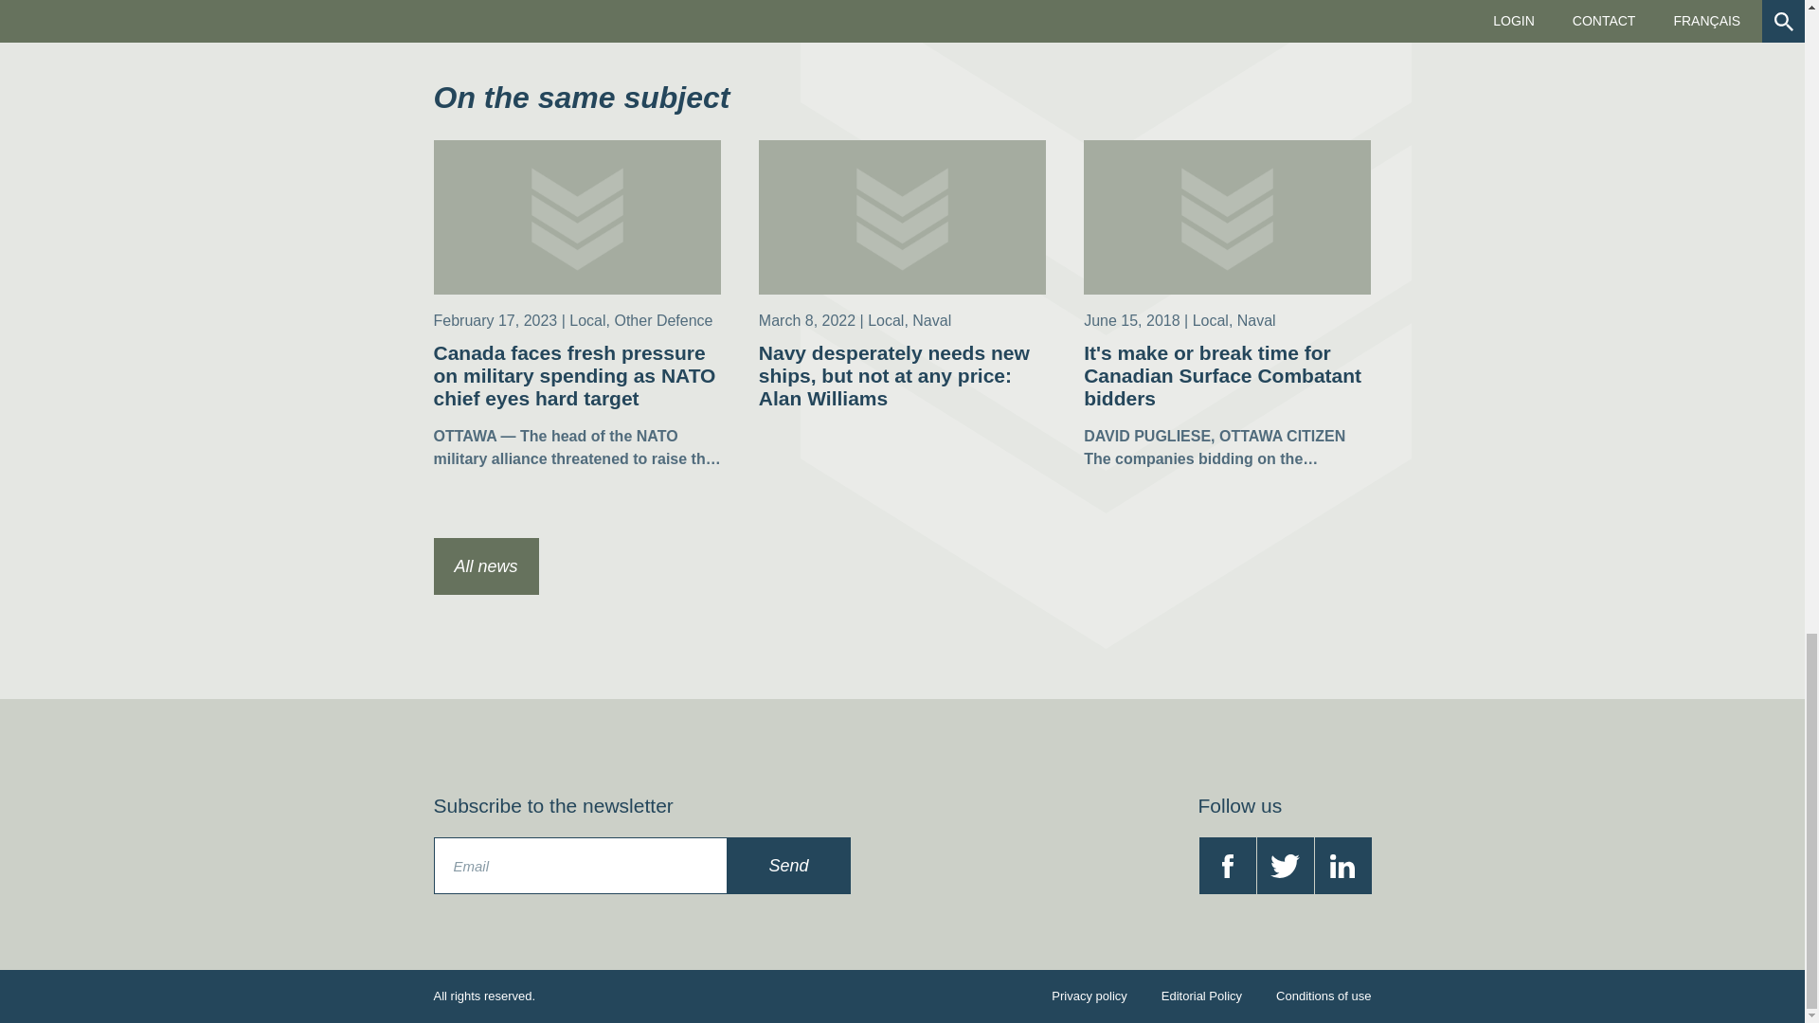  What do you see at coordinates (1088, 996) in the screenshot?
I see `Privacy policy` at bounding box center [1088, 996].